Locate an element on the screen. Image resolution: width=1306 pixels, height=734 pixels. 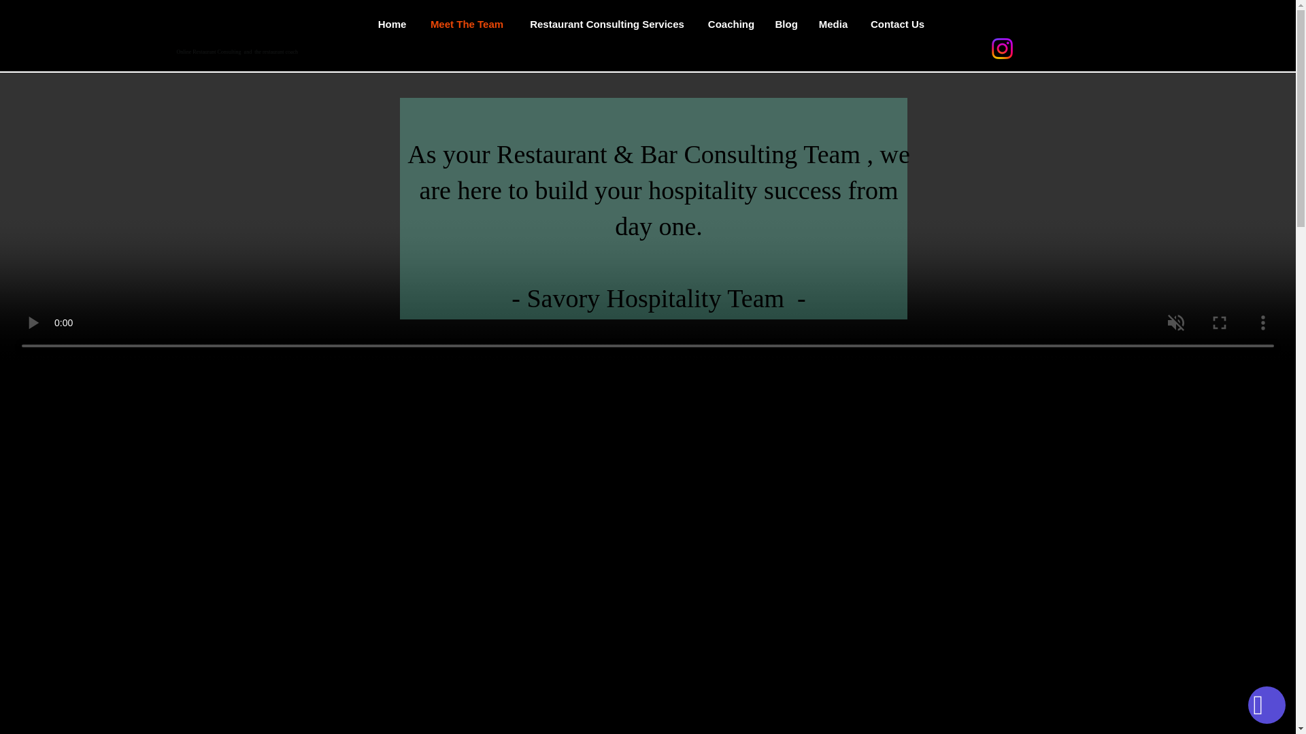
Home is located at coordinates (392, 24).